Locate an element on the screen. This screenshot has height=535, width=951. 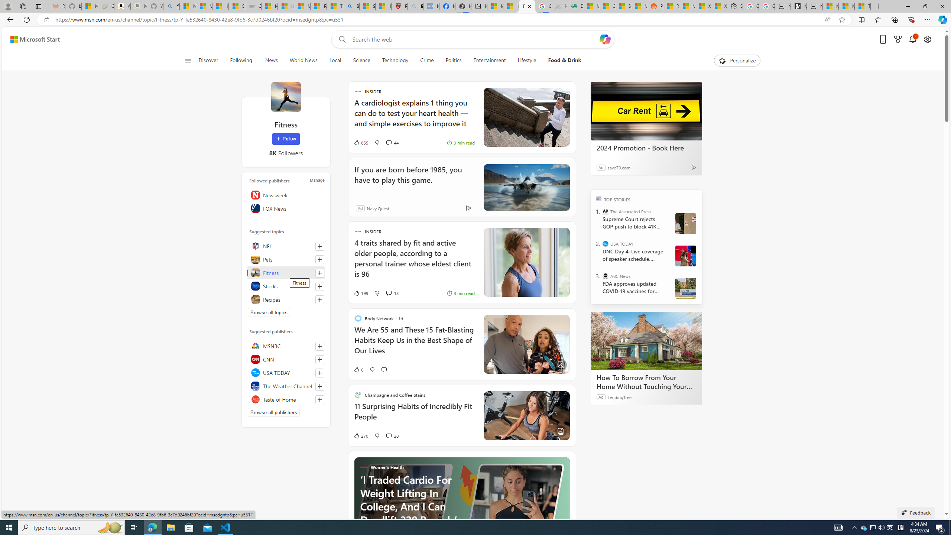
If you are born before 1985, you have to play this game. is located at coordinates (526, 187).